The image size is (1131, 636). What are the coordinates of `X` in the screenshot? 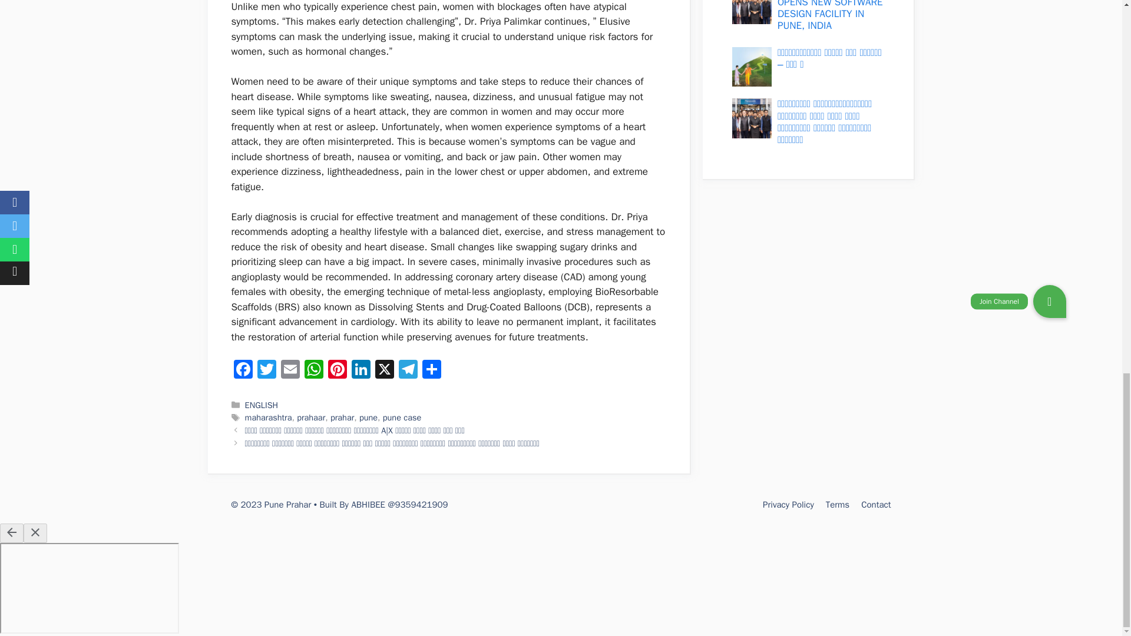 It's located at (384, 371).